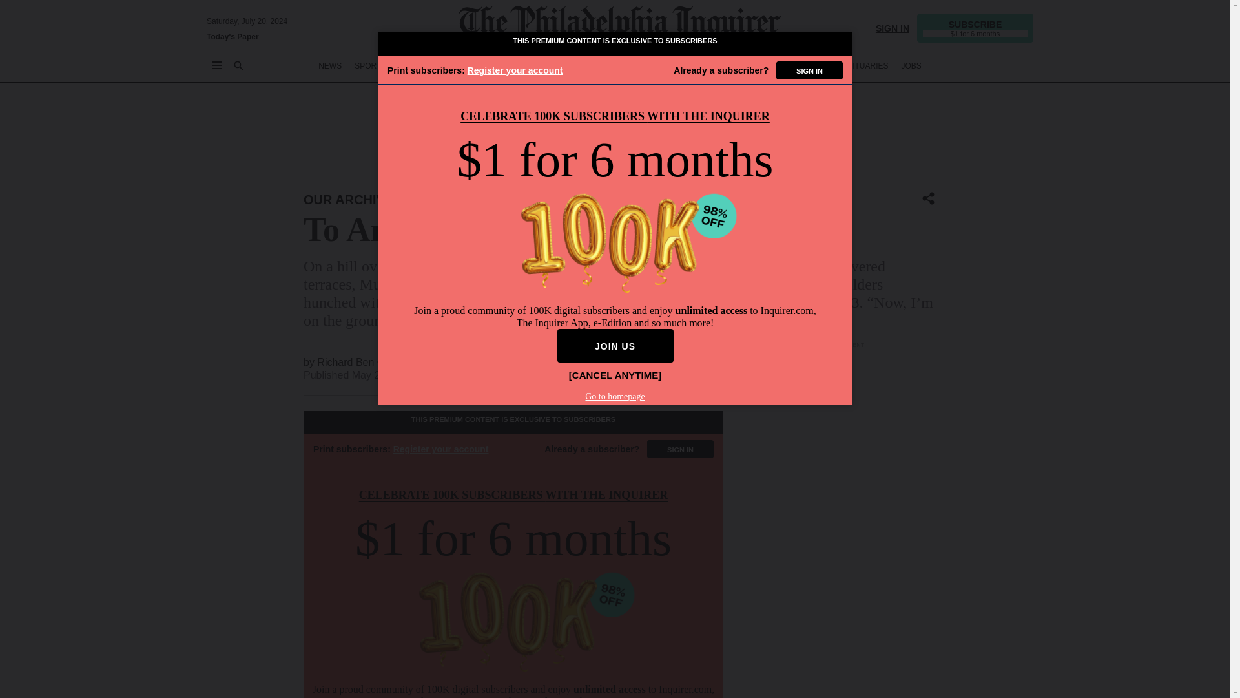 The width and height of the screenshot is (1240, 698). What do you see at coordinates (677, 66) in the screenshot?
I see `LIFE` at bounding box center [677, 66].